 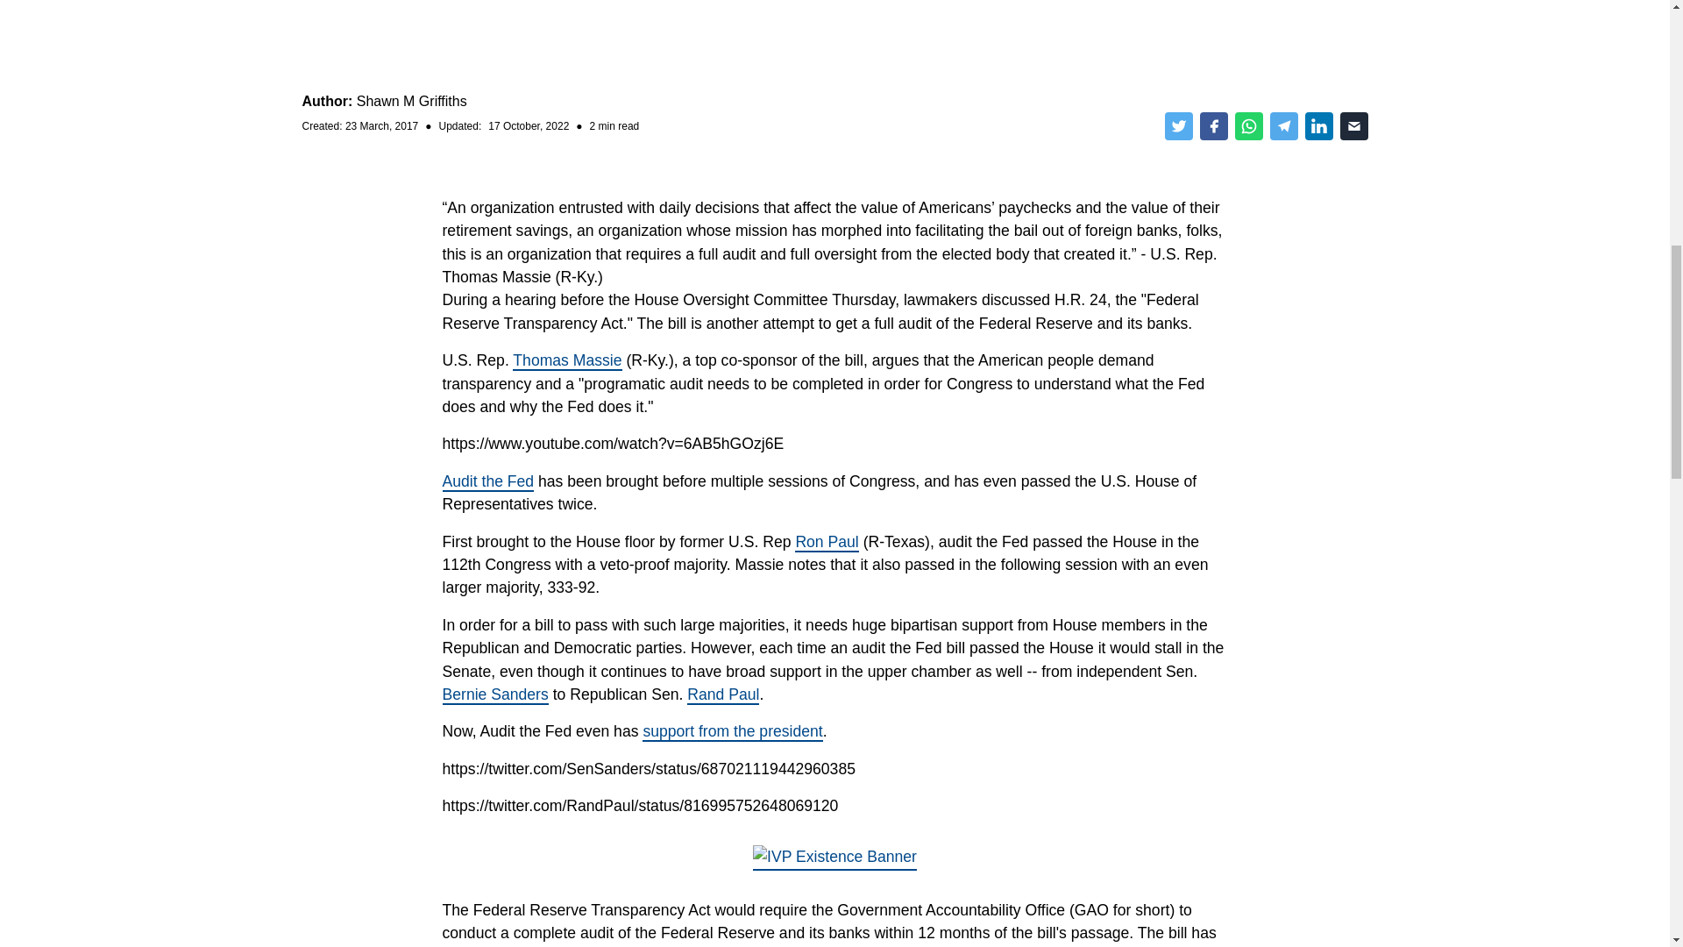 What do you see at coordinates (566, 361) in the screenshot?
I see `Thomas Massie` at bounding box center [566, 361].